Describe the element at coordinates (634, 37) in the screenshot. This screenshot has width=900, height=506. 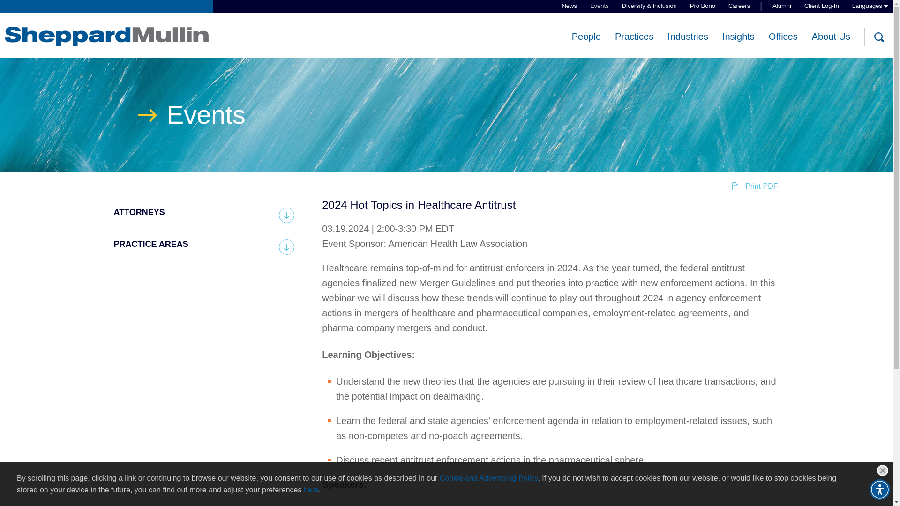
I see `Practices` at that location.